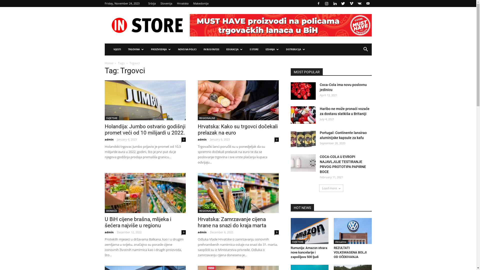  Describe the element at coordinates (207, 211) in the screenshot. I see `REGIONALNE` at that location.